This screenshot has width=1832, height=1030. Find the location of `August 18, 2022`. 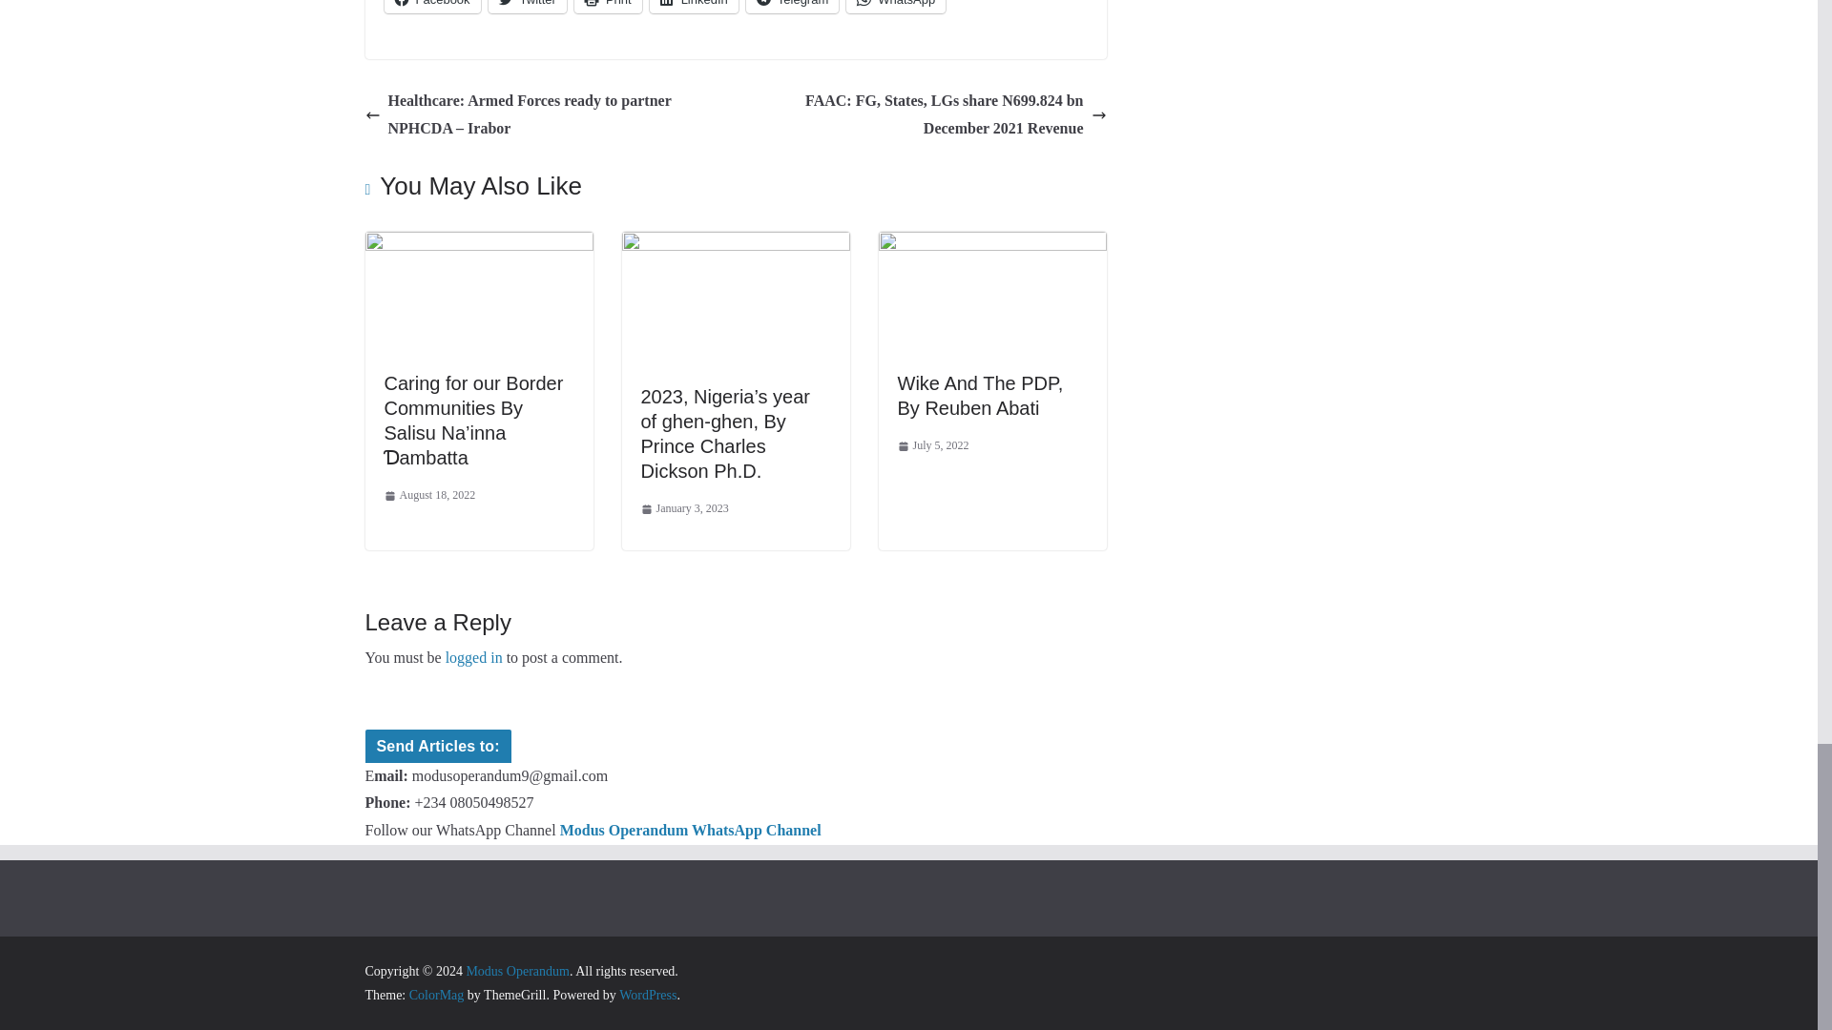

August 18, 2022 is located at coordinates (428, 496).